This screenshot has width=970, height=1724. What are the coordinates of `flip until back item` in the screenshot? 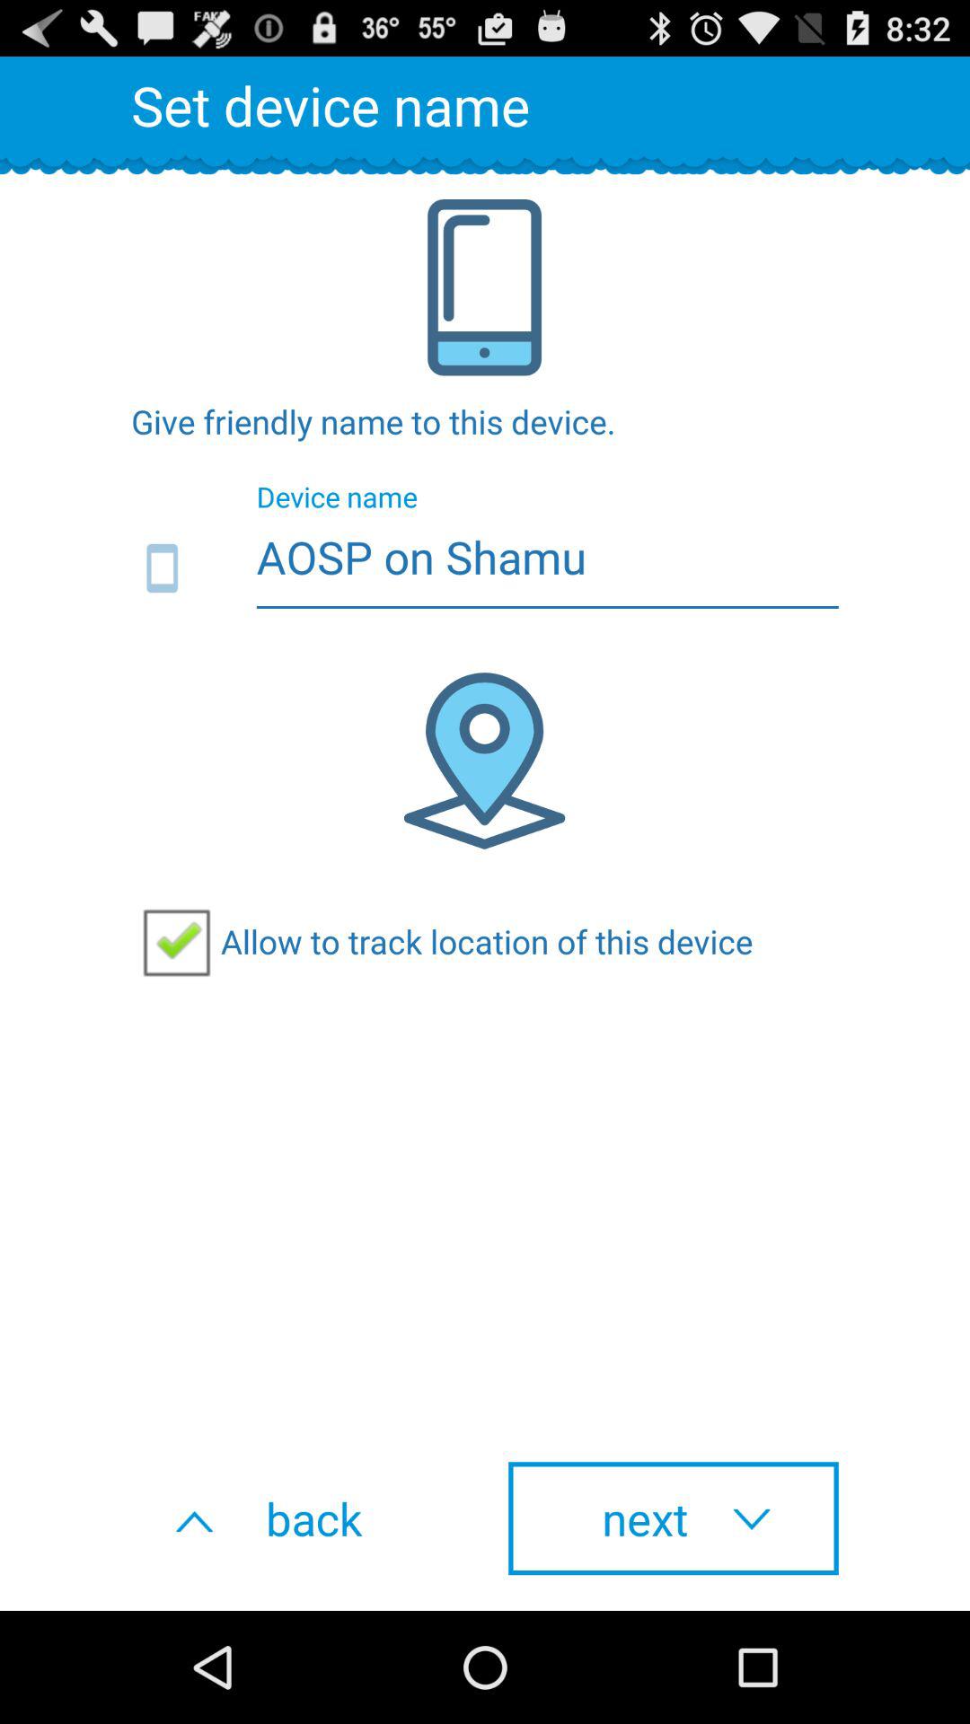 It's located at (296, 1518).